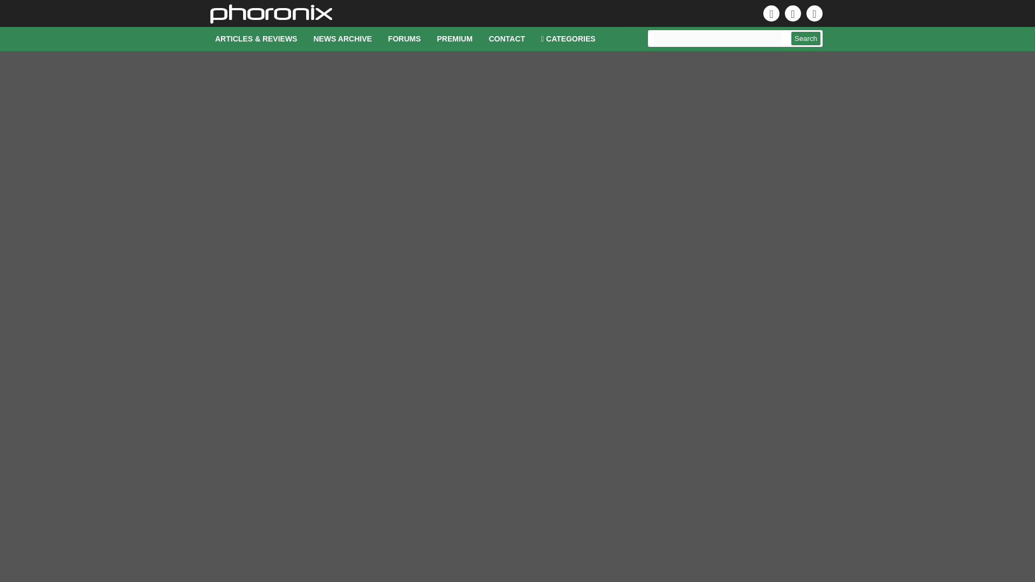 This screenshot has width=1035, height=582. Describe the element at coordinates (404, 39) in the screenshot. I see `FORUMS` at that location.